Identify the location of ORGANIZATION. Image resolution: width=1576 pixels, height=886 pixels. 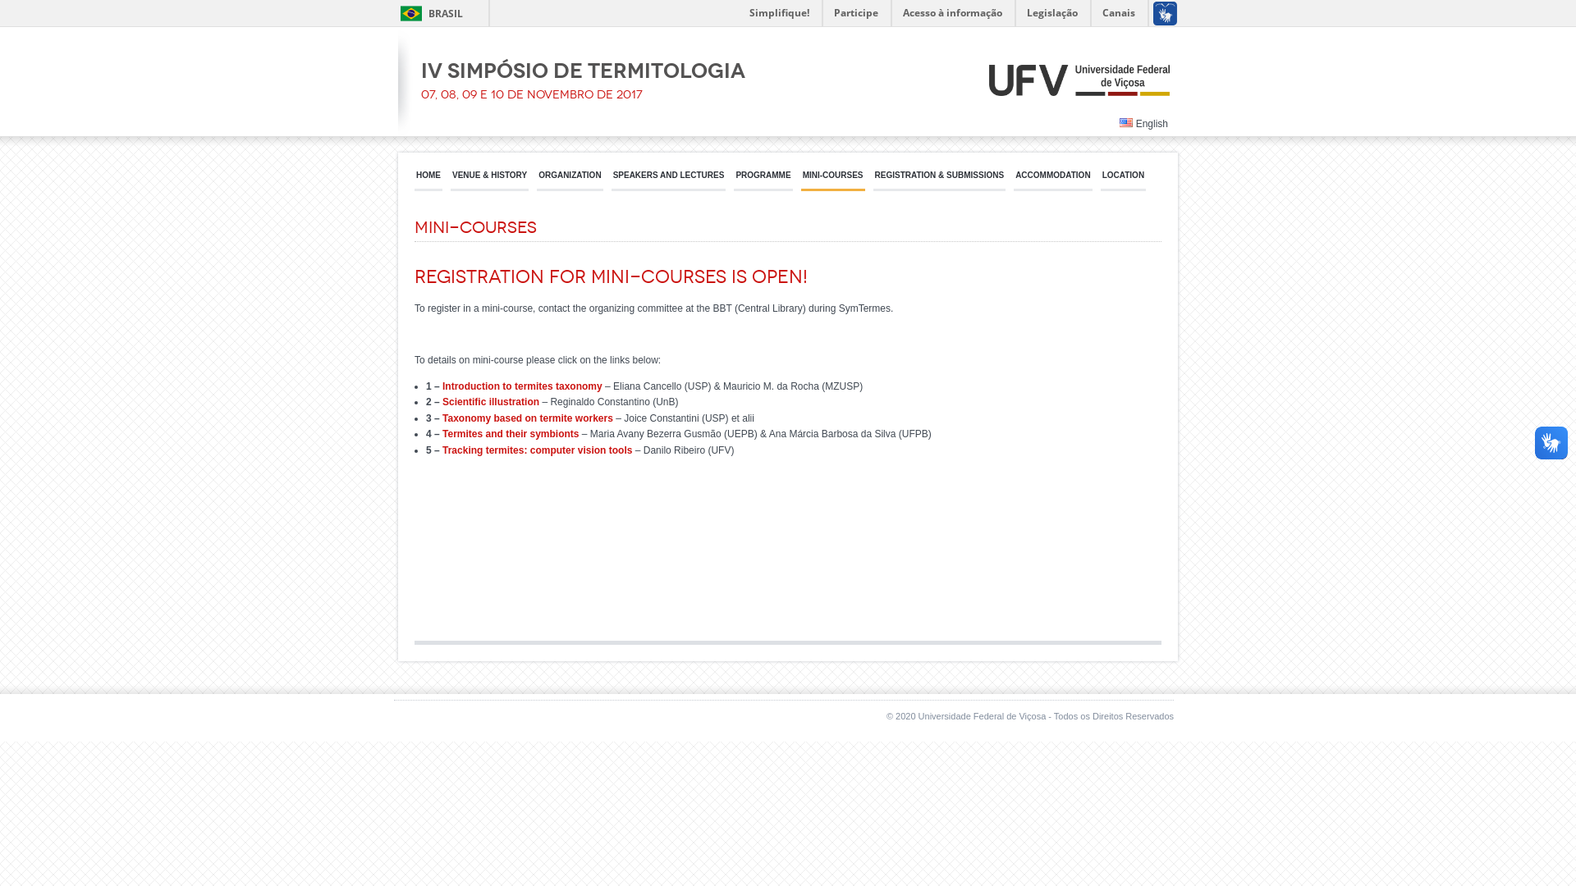
(570, 180).